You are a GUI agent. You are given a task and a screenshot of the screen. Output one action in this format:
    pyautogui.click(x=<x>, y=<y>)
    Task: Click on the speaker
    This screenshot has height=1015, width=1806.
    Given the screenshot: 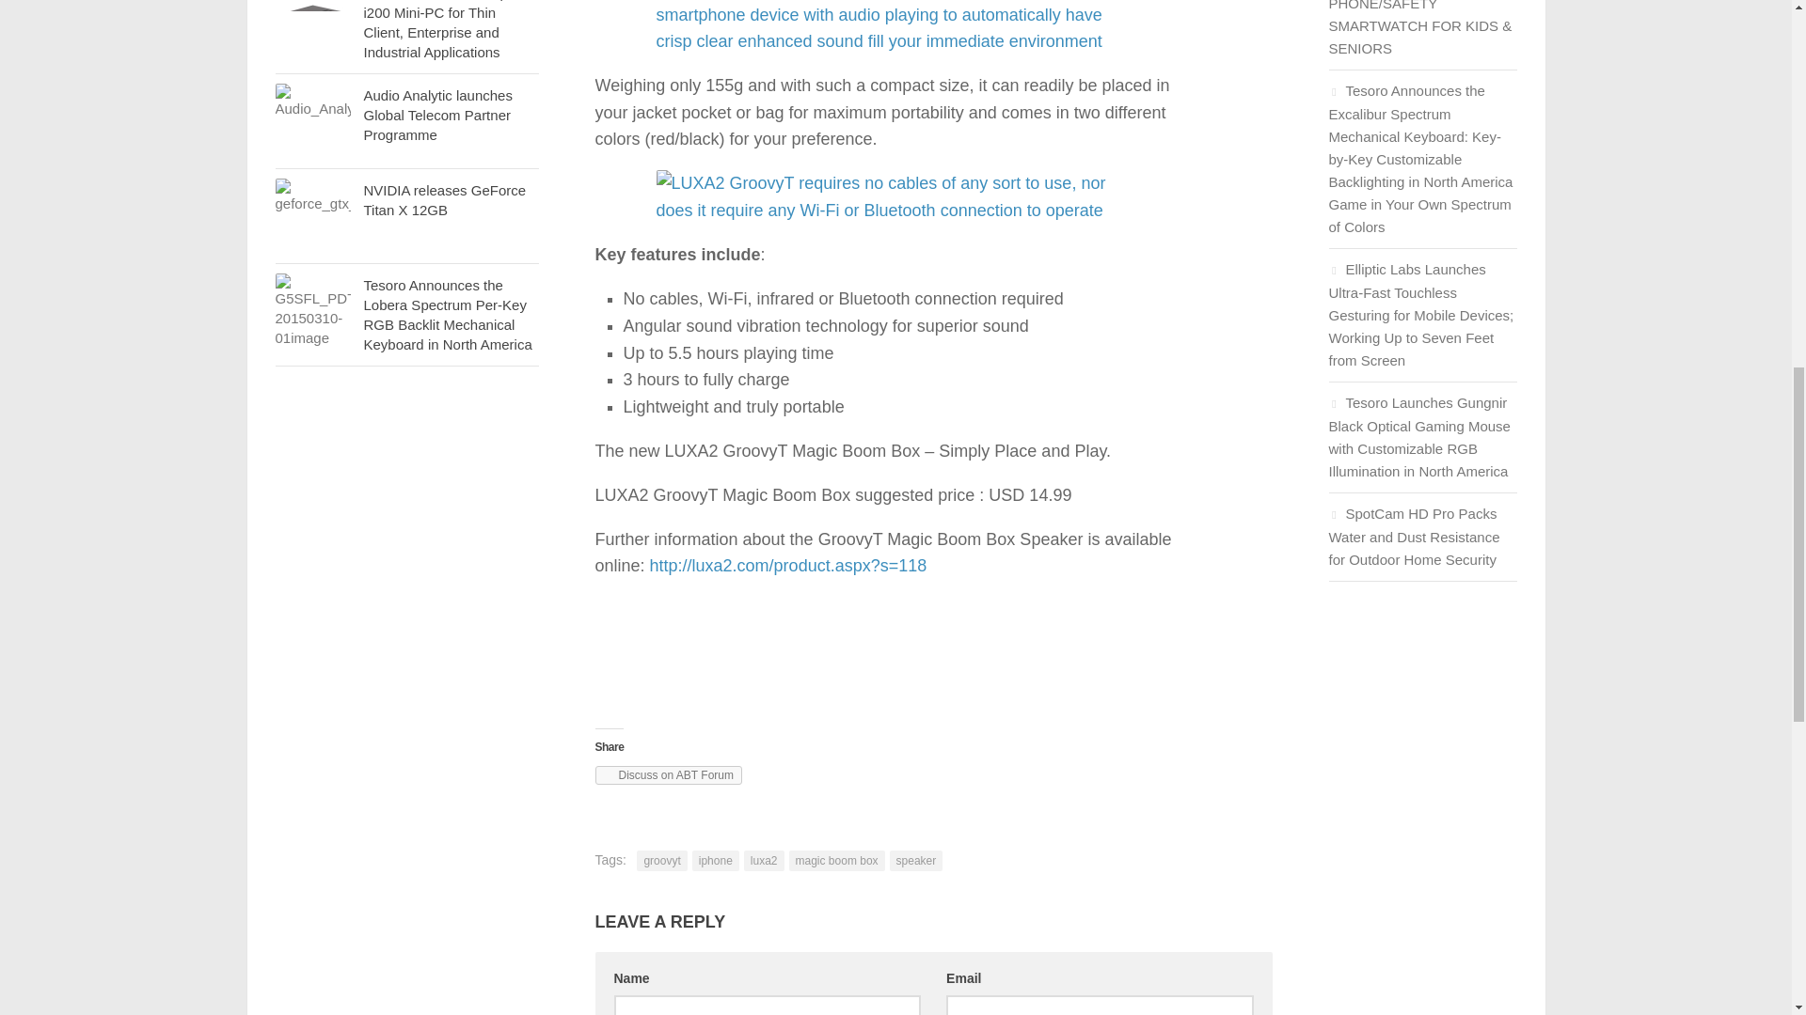 What is the action you would take?
    pyautogui.click(x=916, y=861)
    